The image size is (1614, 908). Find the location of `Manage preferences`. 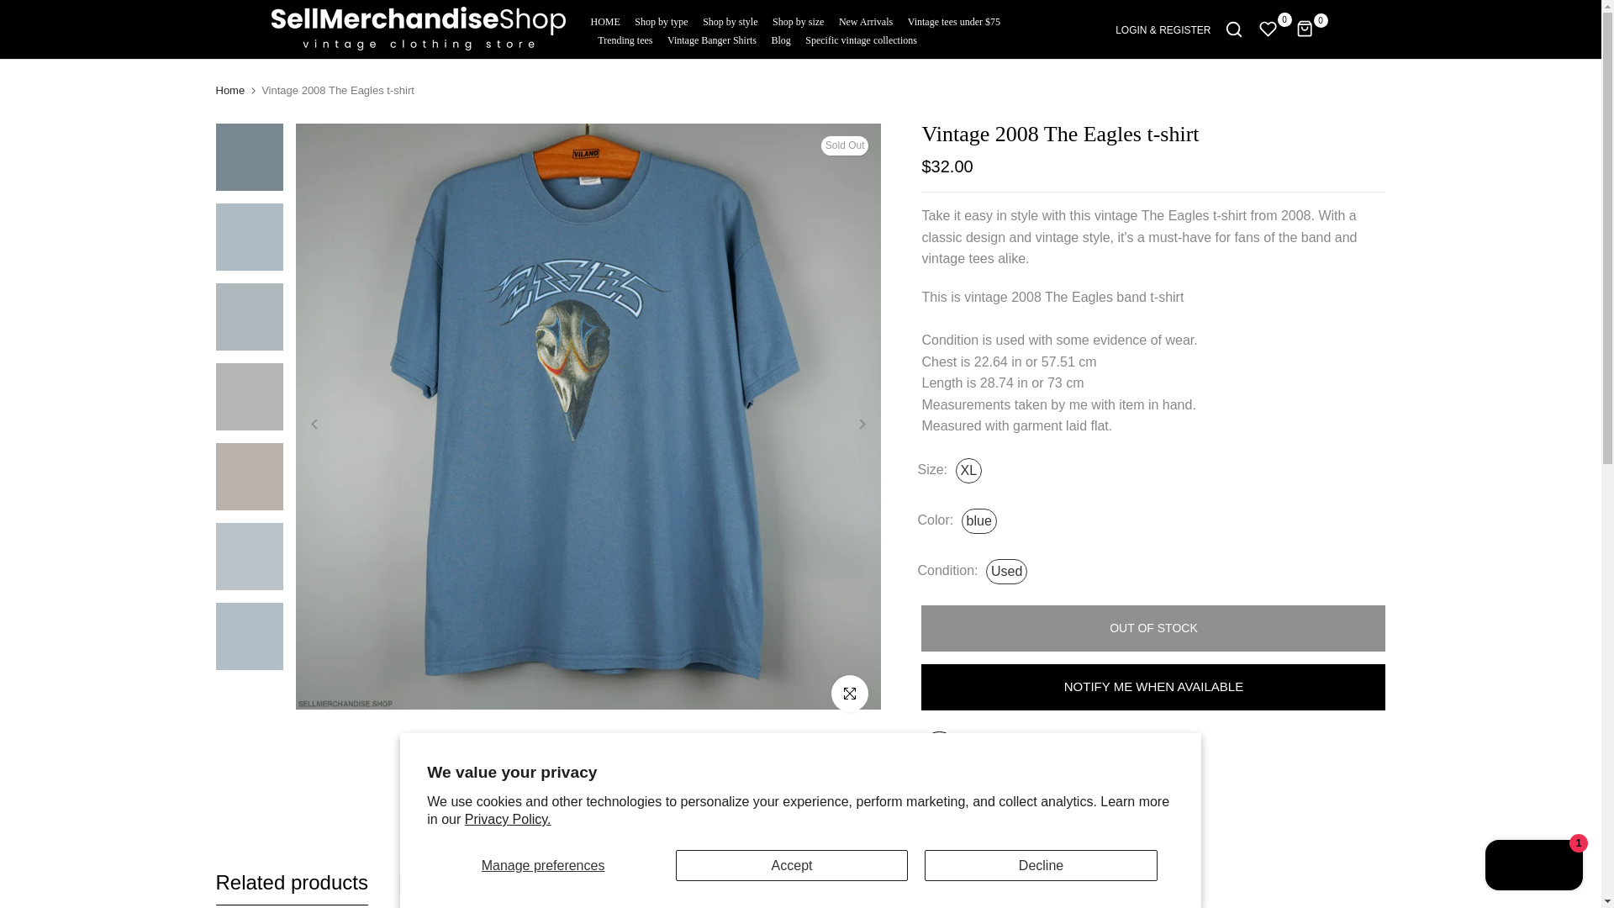

Manage preferences is located at coordinates (543, 864).